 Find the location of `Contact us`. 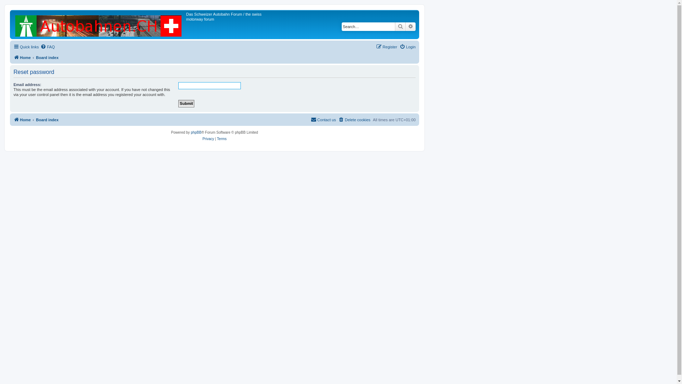

Contact us is located at coordinates (323, 120).